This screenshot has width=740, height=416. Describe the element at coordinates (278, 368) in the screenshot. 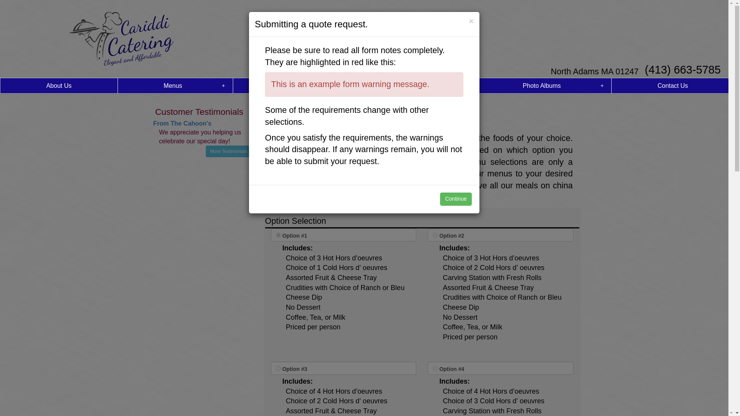

I see `3` at that location.